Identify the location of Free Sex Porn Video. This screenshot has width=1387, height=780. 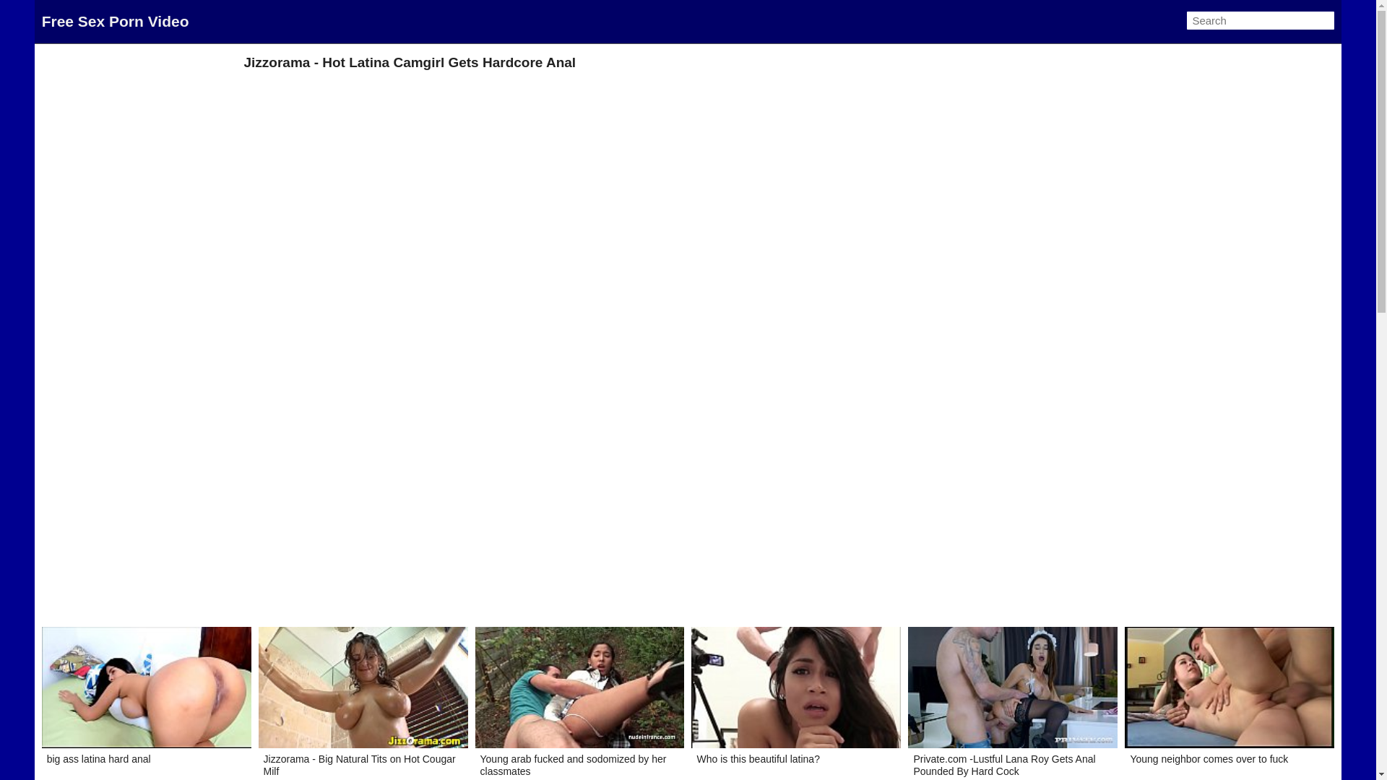
(116, 22).